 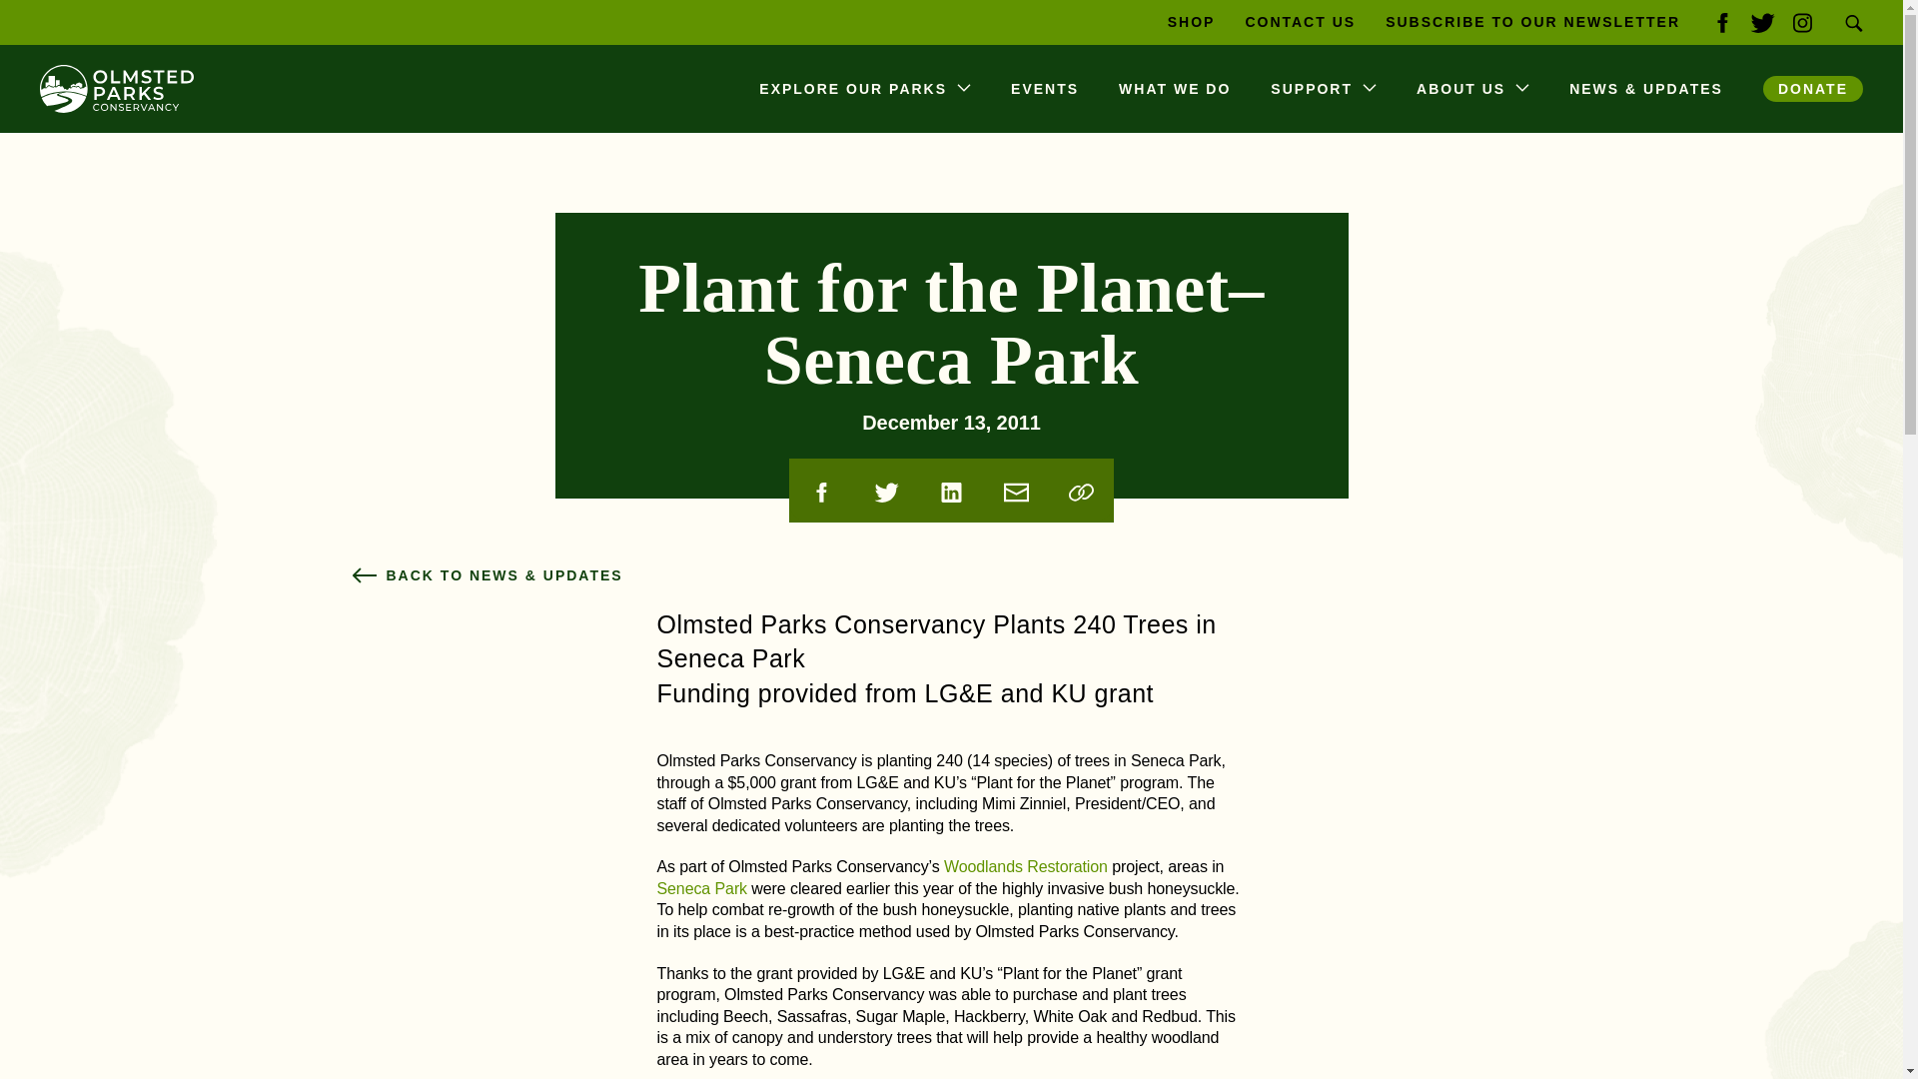 What do you see at coordinates (1323, 88) in the screenshot?
I see `SUPPORT` at bounding box center [1323, 88].